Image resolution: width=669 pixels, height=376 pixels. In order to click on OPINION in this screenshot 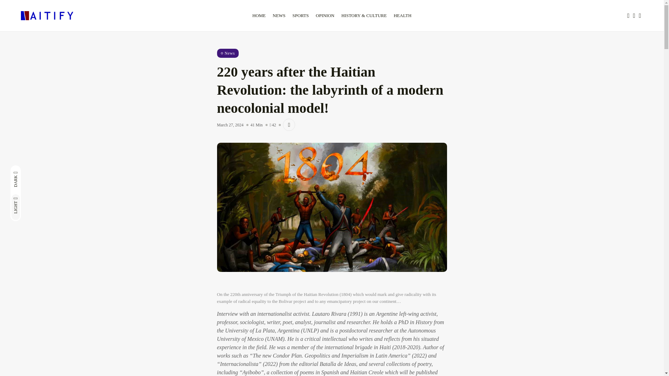, I will do `click(325, 16)`.